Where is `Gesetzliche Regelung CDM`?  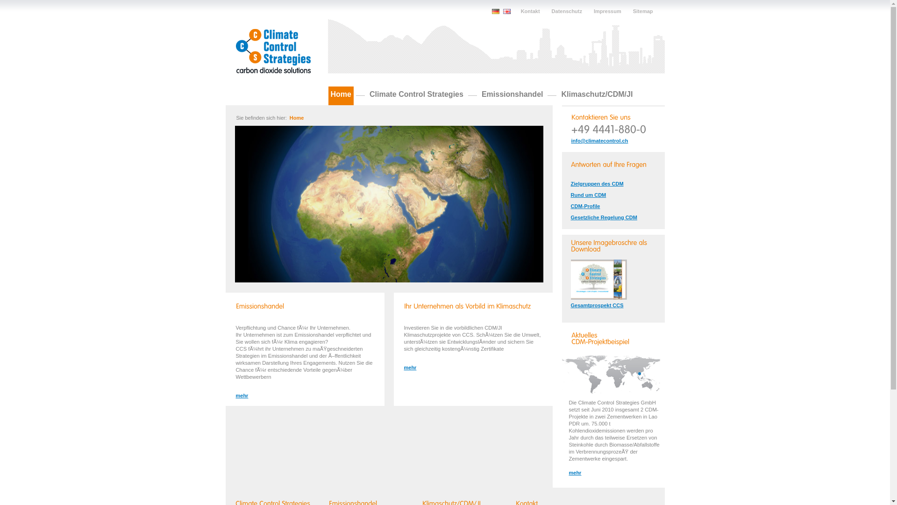
Gesetzliche Regelung CDM is located at coordinates (616, 217).